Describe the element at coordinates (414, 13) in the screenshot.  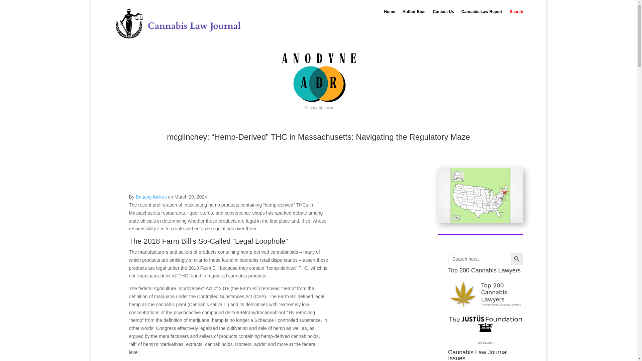
I see `Author Bios` at that location.